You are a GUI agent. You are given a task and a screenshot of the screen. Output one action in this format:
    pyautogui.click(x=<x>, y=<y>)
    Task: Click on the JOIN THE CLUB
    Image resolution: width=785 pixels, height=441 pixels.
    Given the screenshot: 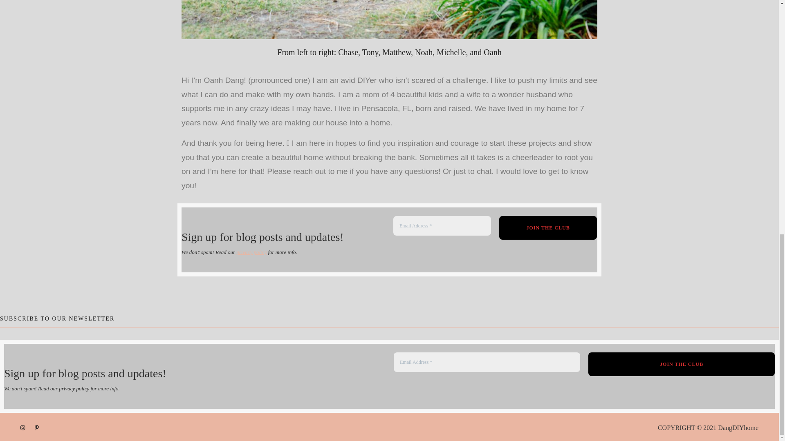 What is the action you would take?
    pyautogui.click(x=681, y=364)
    